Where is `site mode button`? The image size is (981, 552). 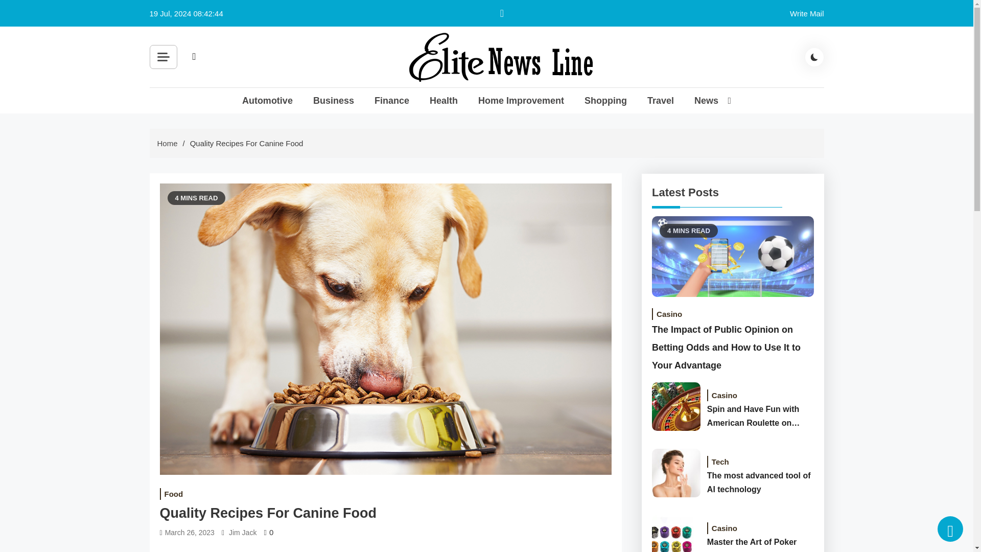
site mode button is located at coordinates (814, 57).